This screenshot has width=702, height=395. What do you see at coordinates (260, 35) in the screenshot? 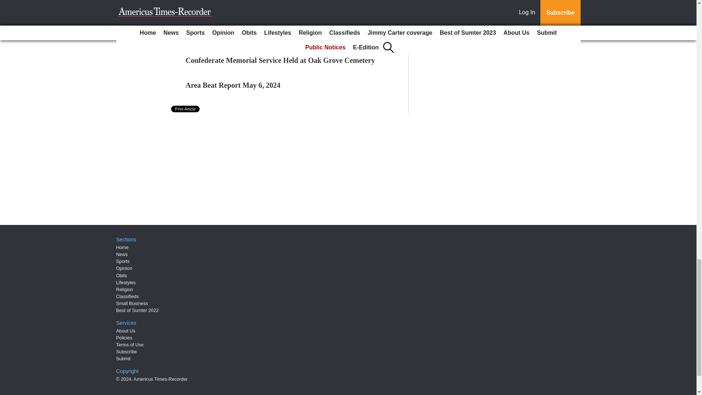
I see `Area Beat Report May 31 through June 3, 2024` at bounding box center [260, 35].